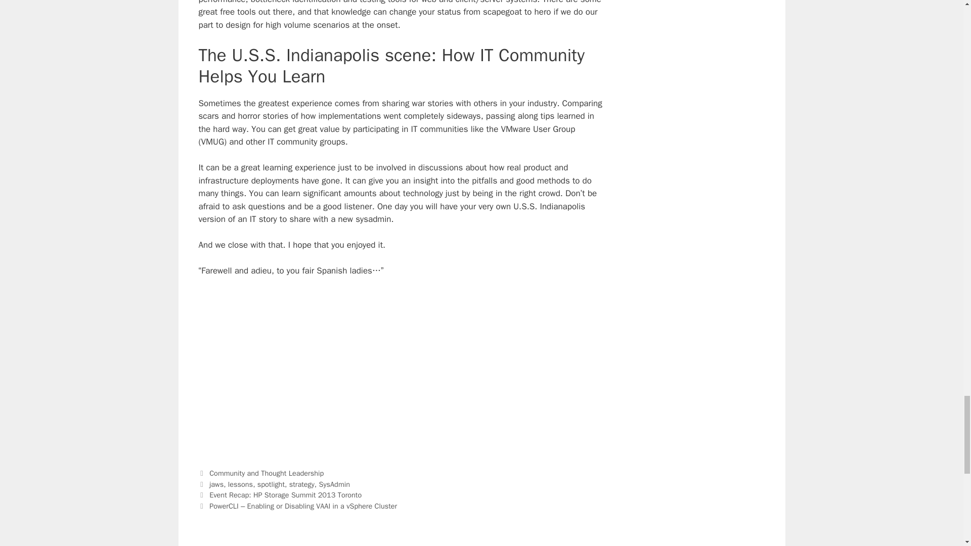 This screenshot has height=546, width=971. What do you see at coordinates (271, 484) in the screenshot?
I see `spotlight` at bounding box center [271, 484].